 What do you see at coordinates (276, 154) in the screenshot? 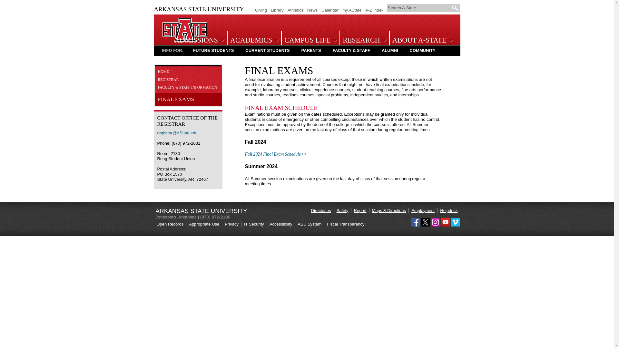
I see `Fall 2024 Final Exam Schedule` at bounding box center [276, 154].